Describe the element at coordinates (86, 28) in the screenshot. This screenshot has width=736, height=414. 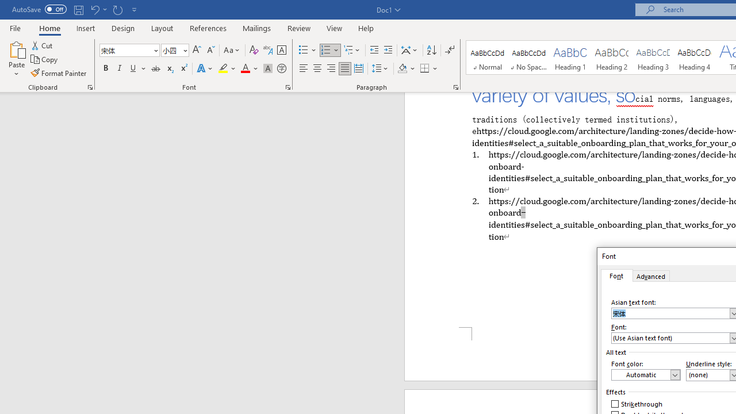
I see `Insert` at that location.